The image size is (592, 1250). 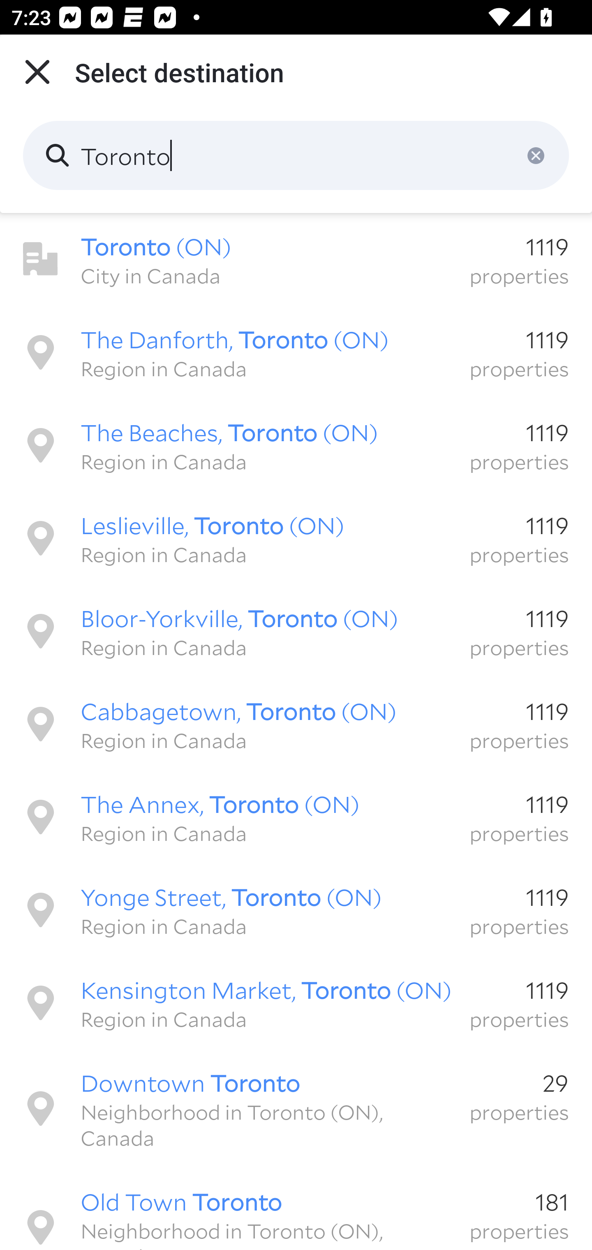 I want to click on Toronto, so click(x=296, y=155).